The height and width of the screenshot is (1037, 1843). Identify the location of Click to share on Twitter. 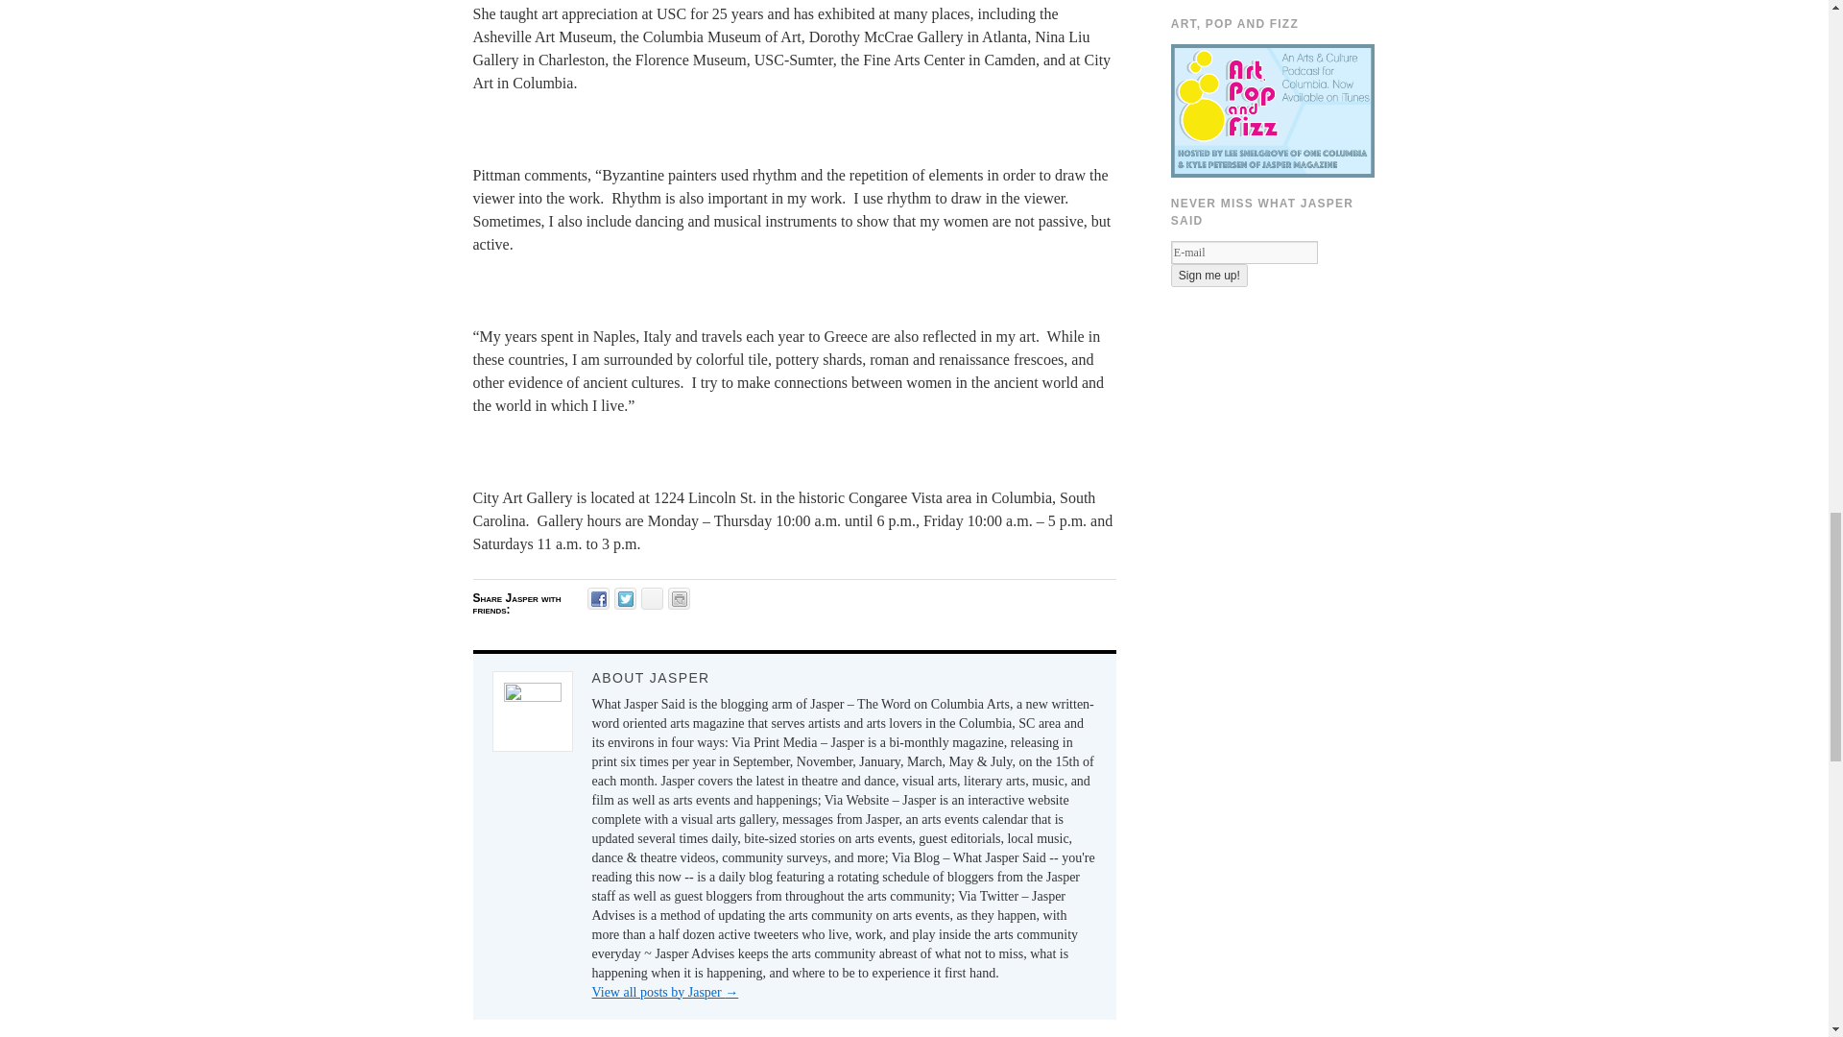
(624, 599).